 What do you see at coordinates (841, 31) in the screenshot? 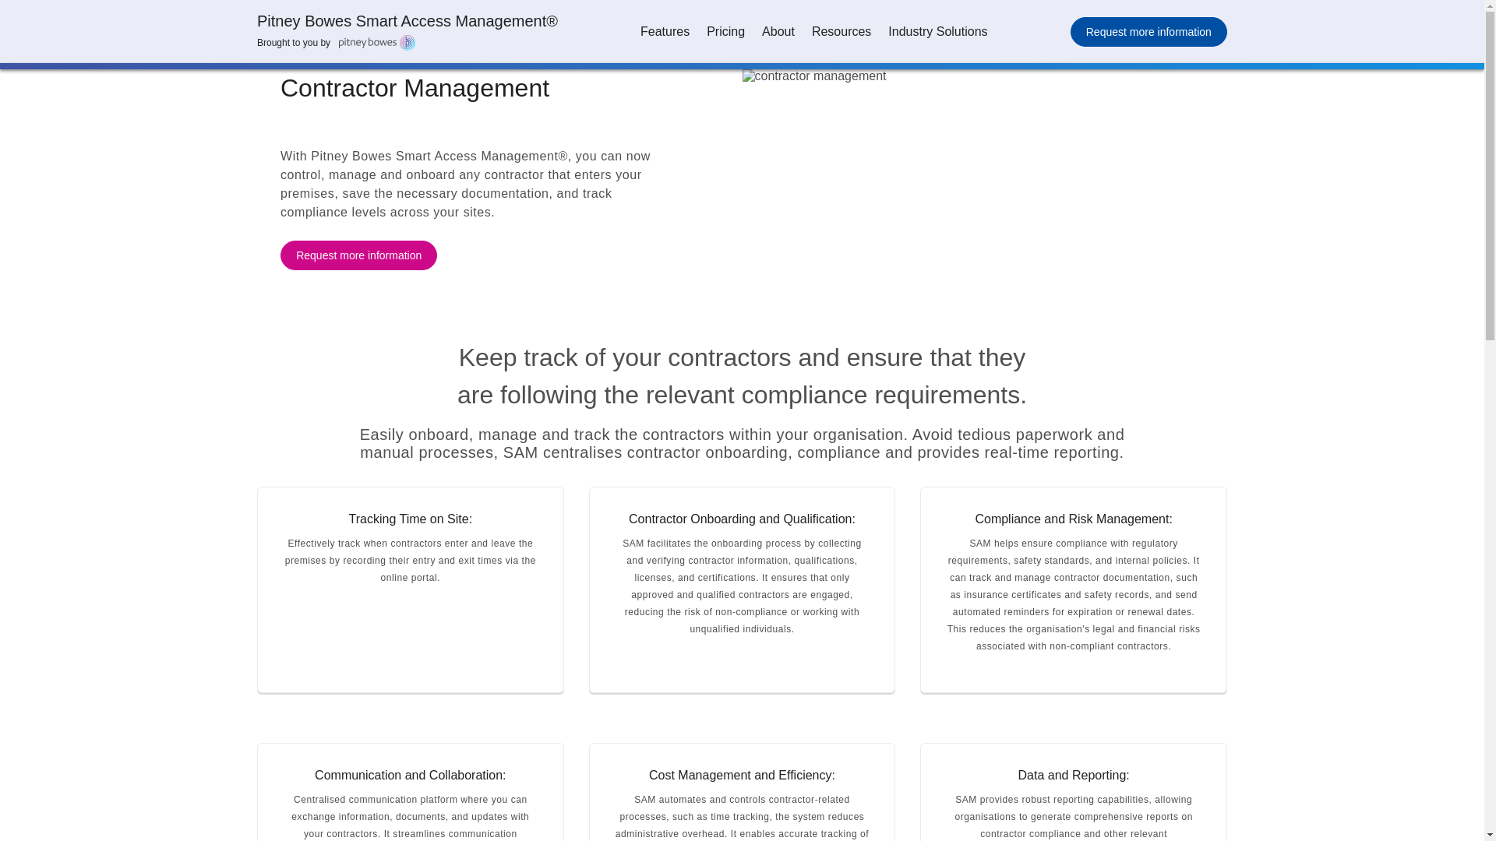
I see `Resources` at bounding box center [841, 31].